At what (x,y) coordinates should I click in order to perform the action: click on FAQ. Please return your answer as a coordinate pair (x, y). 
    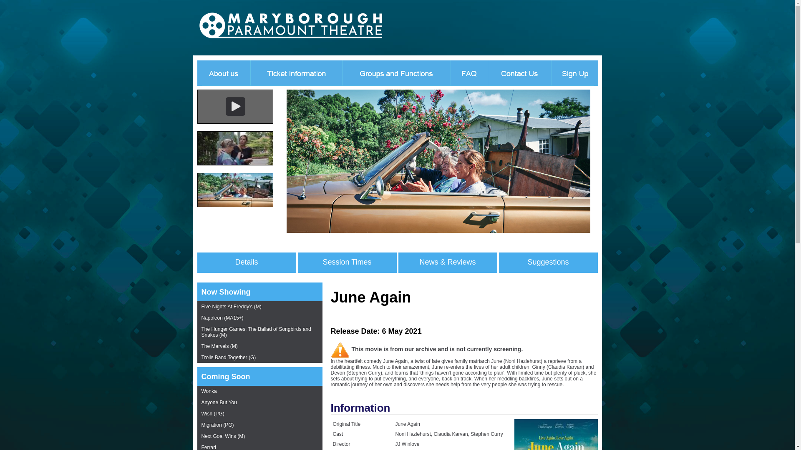
    Looking at the image, I should click on (469, 72).